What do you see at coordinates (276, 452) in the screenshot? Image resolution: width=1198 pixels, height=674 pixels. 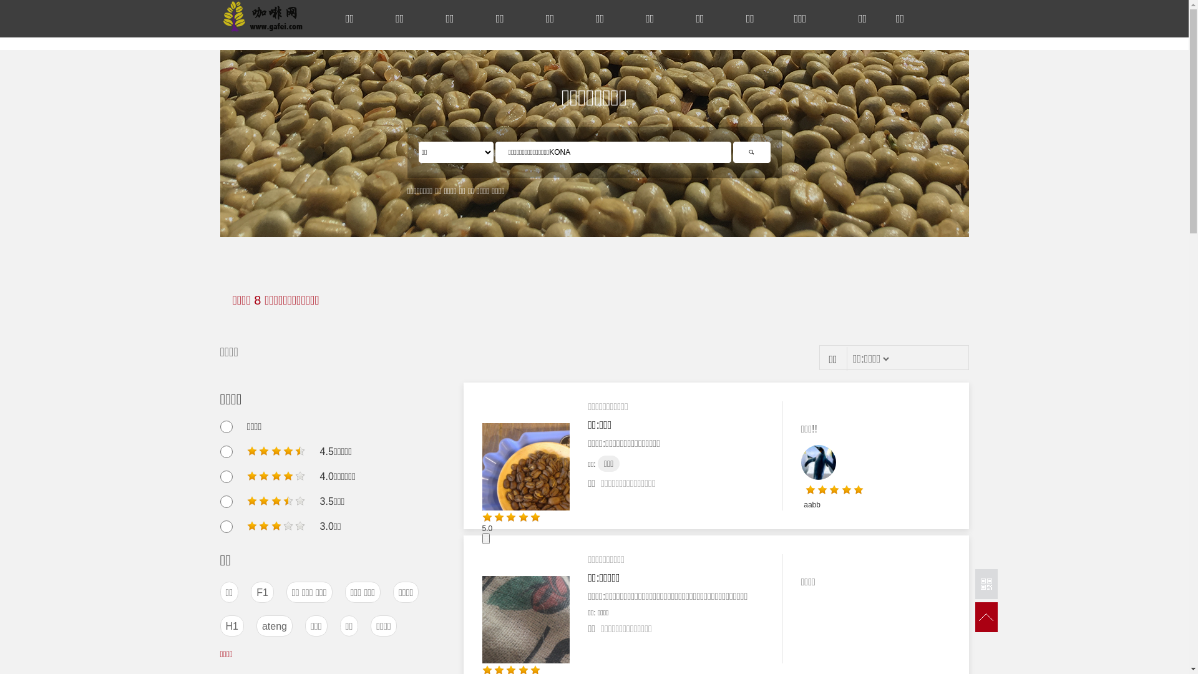 I see `good` at bounding box center [276, 452].